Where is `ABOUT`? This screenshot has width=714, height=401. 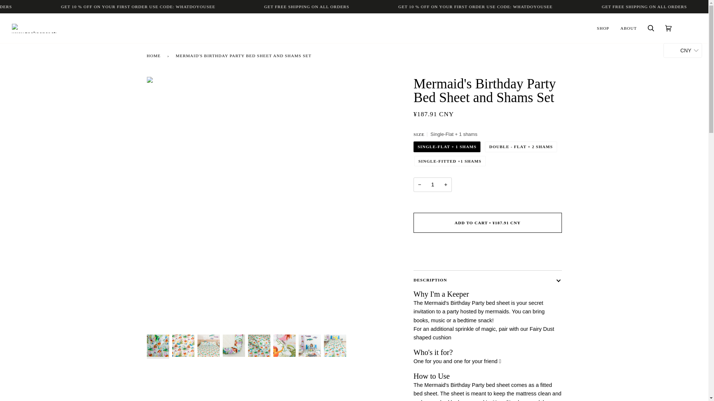 ABOUT is located at coordinates (628, 28).